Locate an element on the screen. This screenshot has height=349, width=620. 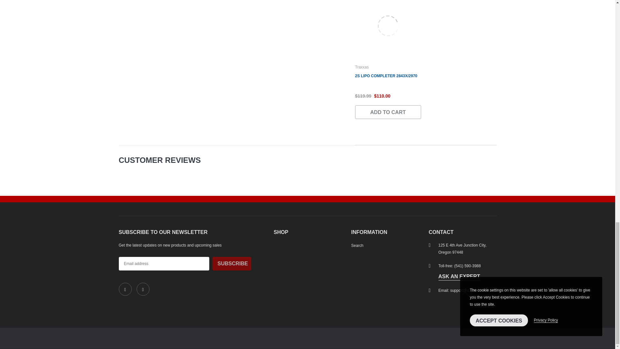
Traxxas is located at coordinates (362, 67).